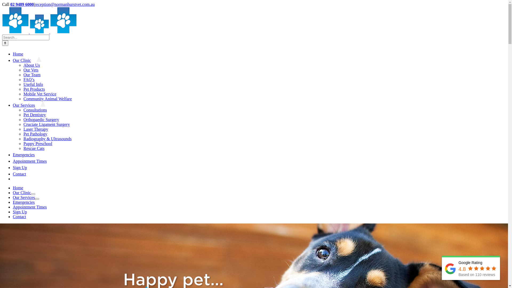  What do you see at coordinates (41, 119) in the screenshot?
I see `Orthopaedic Surgery` at bounding box center [41, 119].